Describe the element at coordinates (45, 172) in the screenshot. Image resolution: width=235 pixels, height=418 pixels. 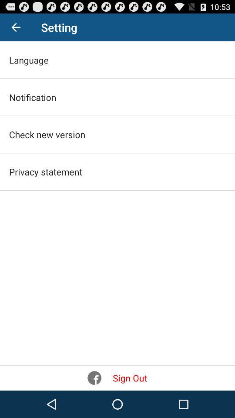
I see `scroll to privacy statement item` at that location.